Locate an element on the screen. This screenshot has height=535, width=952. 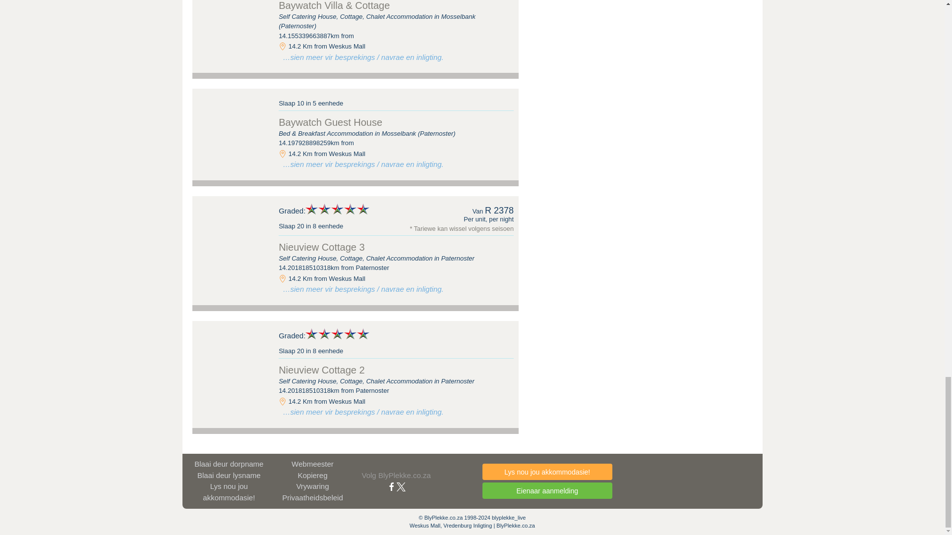
Facebook is located at coordinates (392, 486).